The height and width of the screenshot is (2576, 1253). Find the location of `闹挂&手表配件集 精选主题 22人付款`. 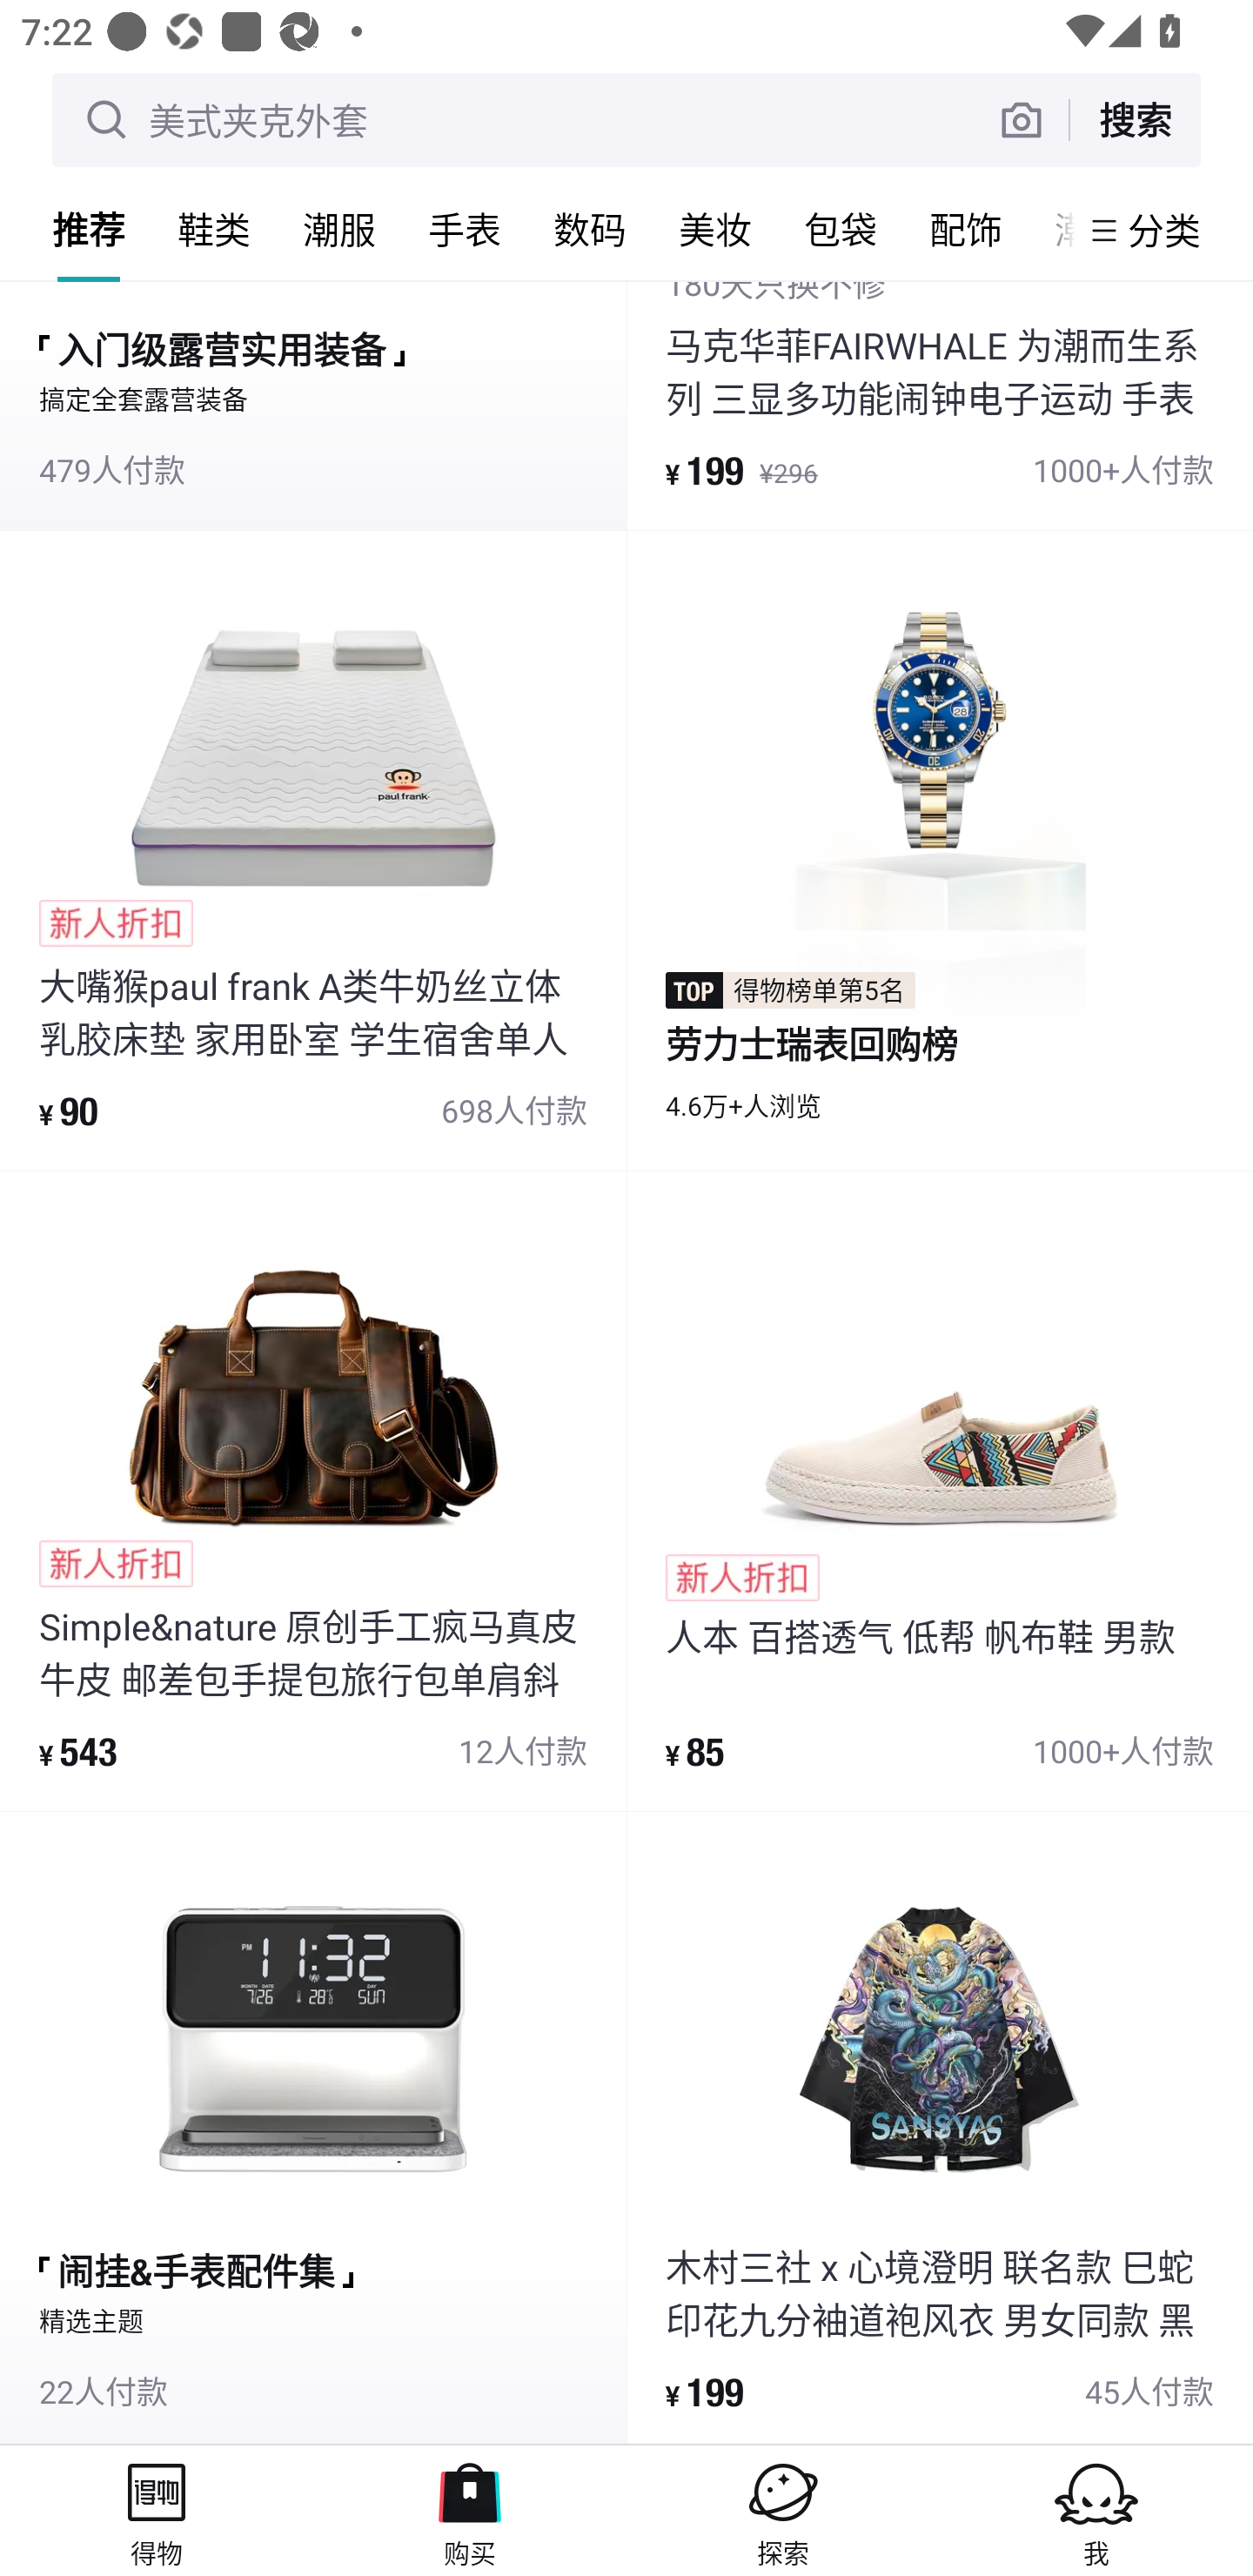

闹挂&手表配件集 精选主题 22人付款 is located at coordinates (313, 2127).